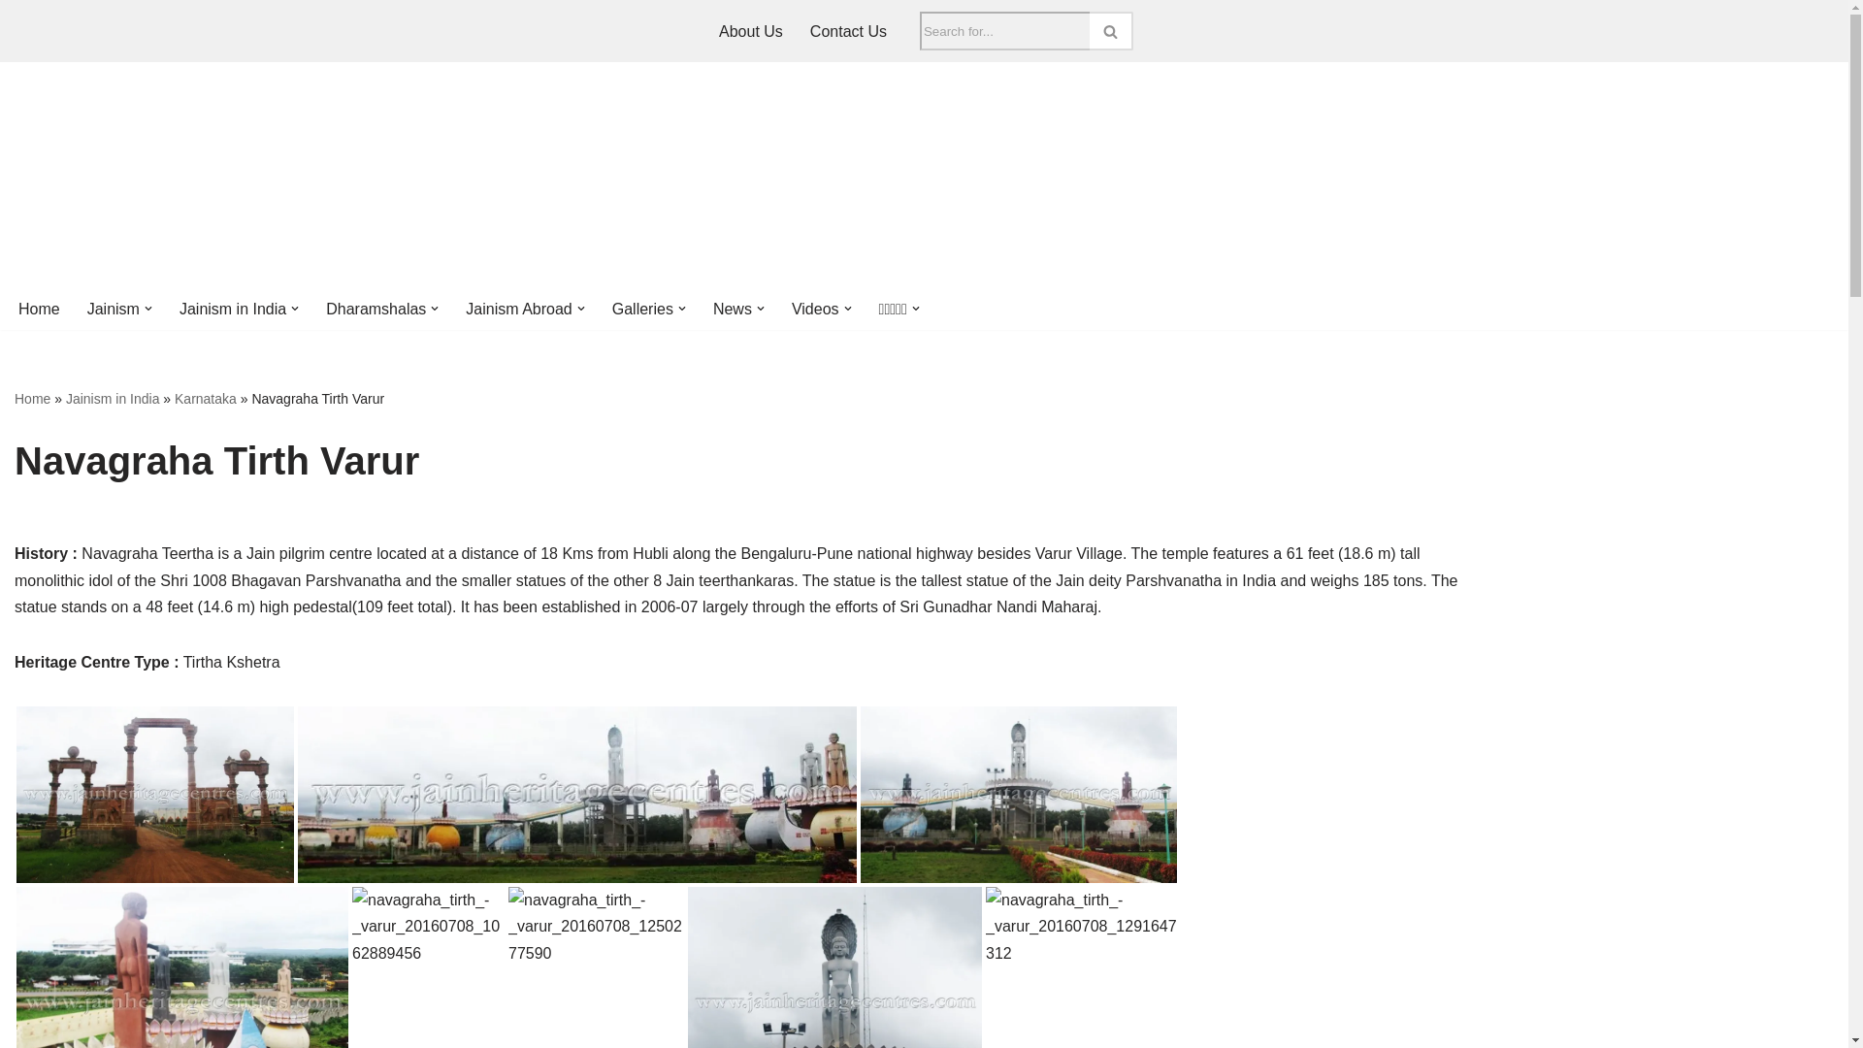  I want to click on Jainism, so click(114, 309).